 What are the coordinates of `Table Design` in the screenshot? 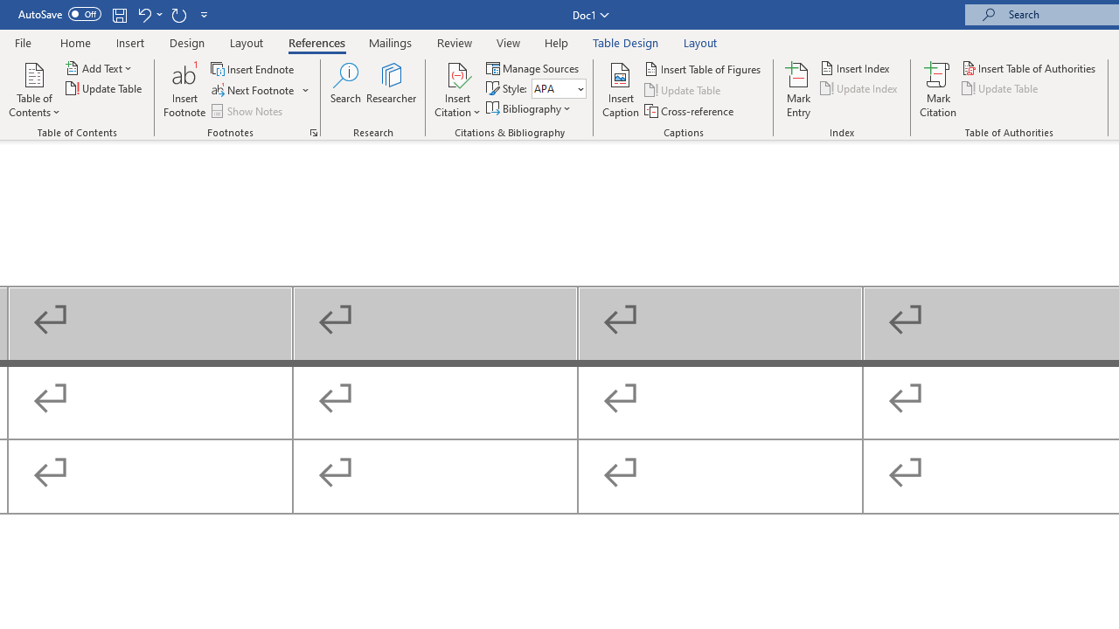 It's located at (626, 42).